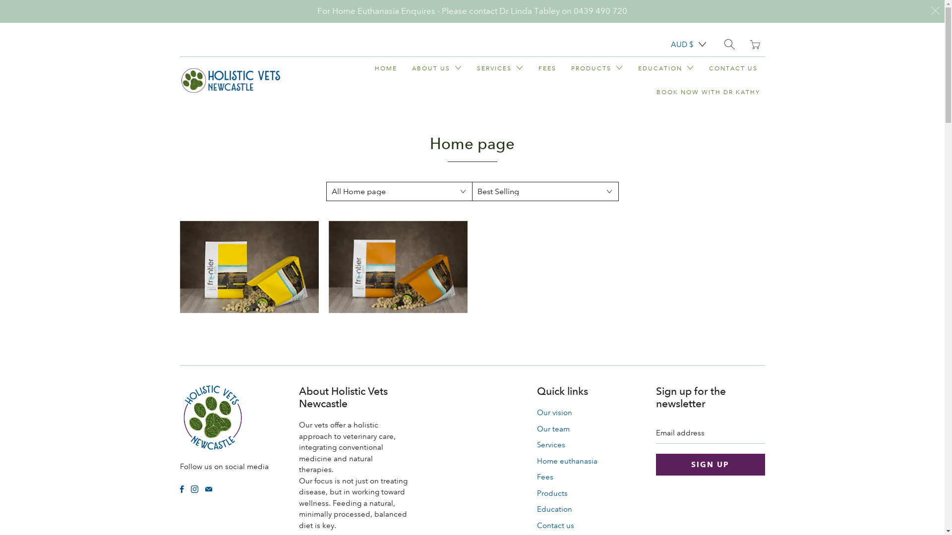  Describe the element at coordinates (689, 267) in the screenshot. I see `BBD` at that location.